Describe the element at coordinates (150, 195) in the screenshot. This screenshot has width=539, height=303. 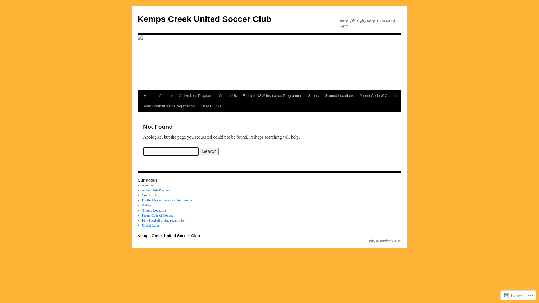
I see `Contact Us` at that location.